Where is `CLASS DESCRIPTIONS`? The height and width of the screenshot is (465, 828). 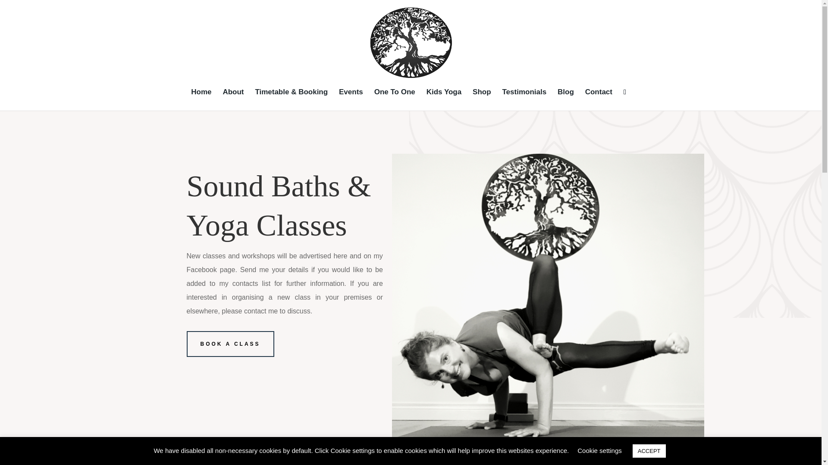 CLASS DESCRIPTIONS is located at coordinates (535, 462).